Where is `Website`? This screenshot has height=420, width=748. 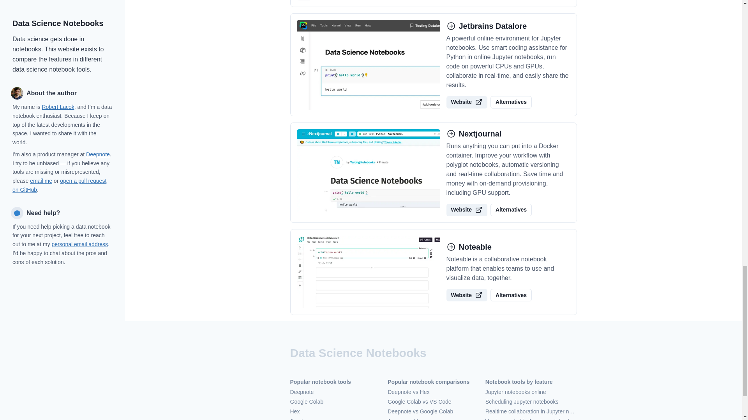 Website is located at coordinates (467, 210).